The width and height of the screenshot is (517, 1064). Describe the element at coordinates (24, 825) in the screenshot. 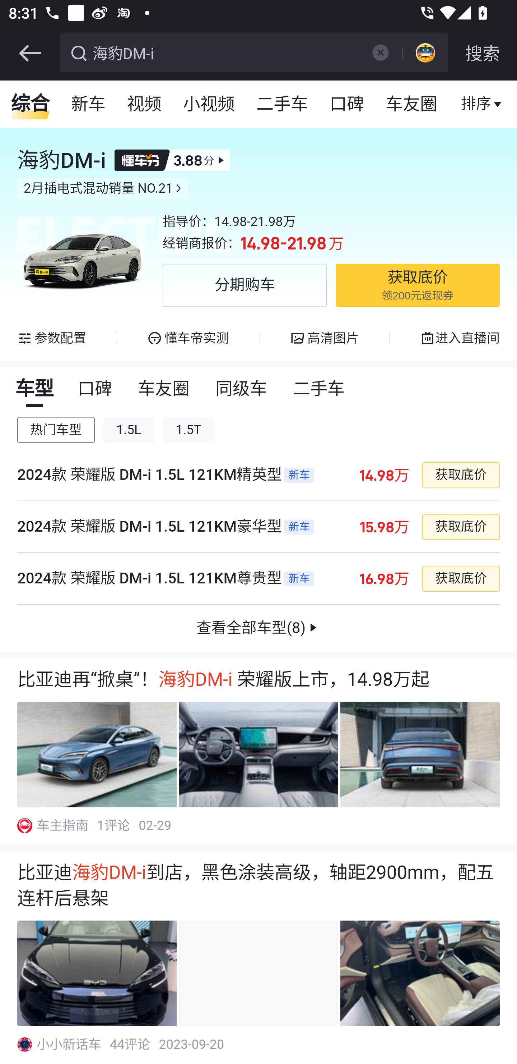

I see `947698e552487f3e111085f96d477897~300x300` at that location.